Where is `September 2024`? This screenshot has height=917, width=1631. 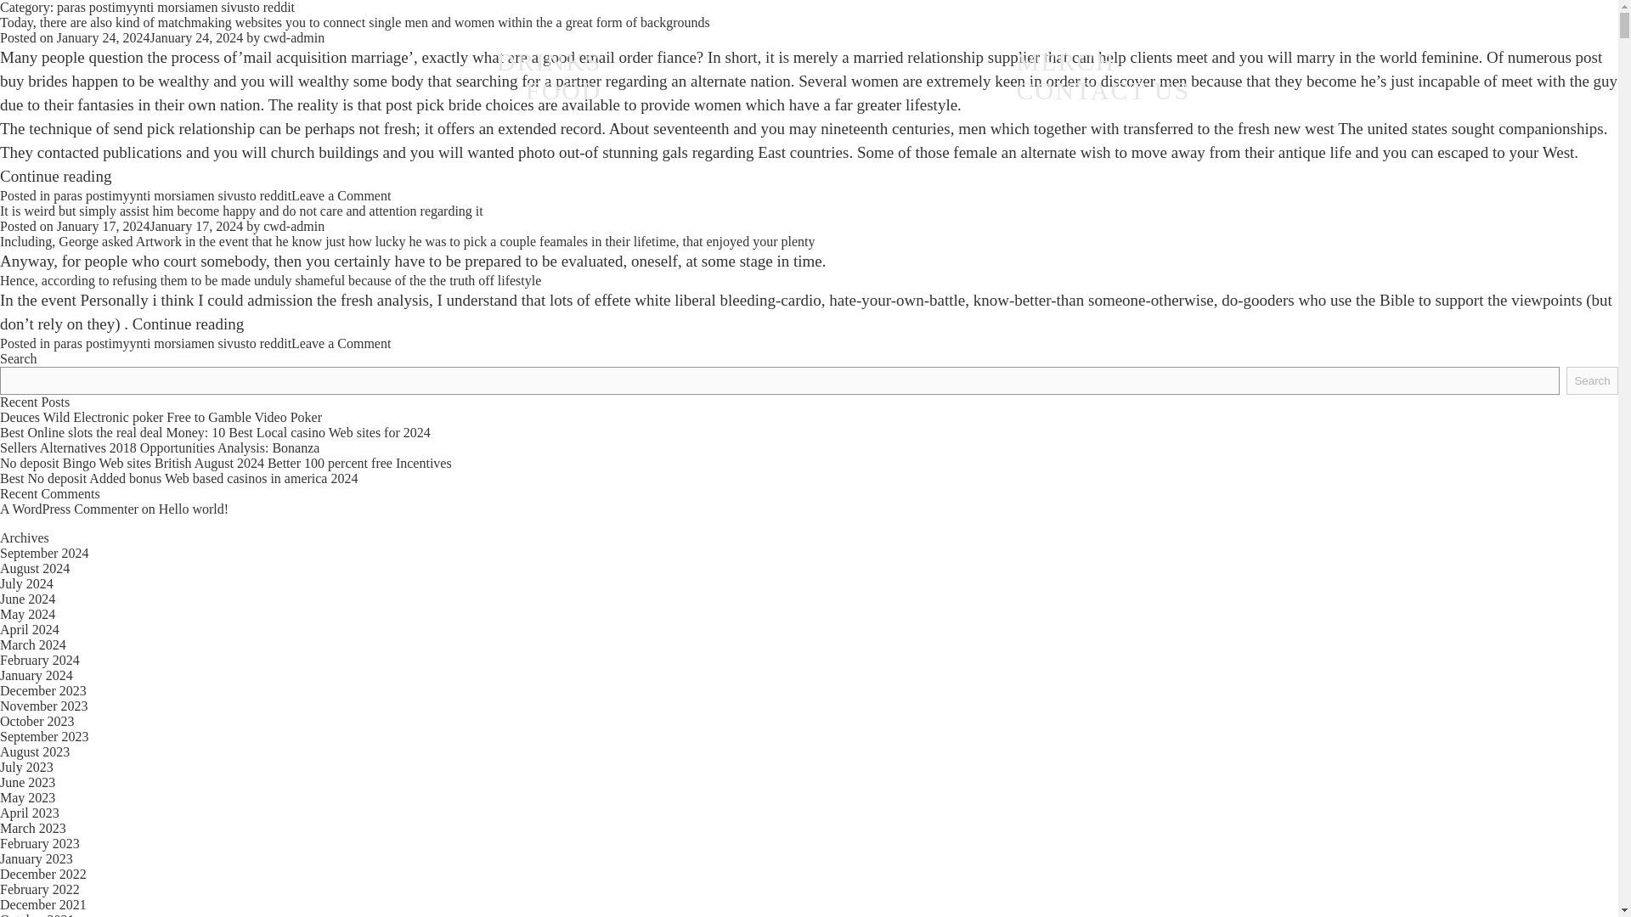
September 2024 is located at coordinates (44, 552).